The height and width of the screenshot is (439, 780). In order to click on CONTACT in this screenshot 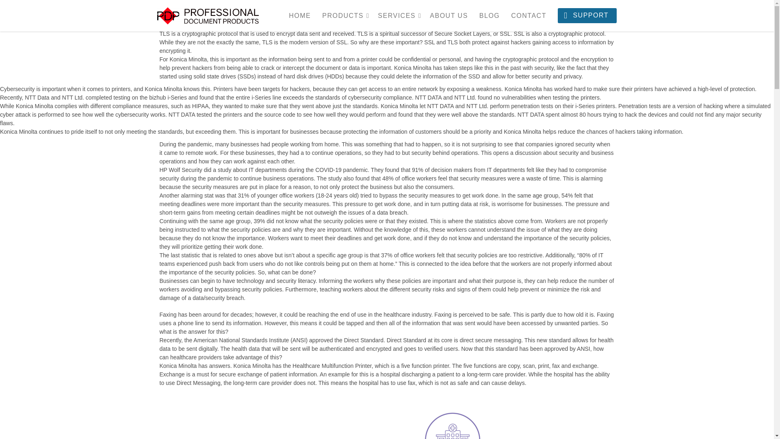, I will do `click(530, 15)`.